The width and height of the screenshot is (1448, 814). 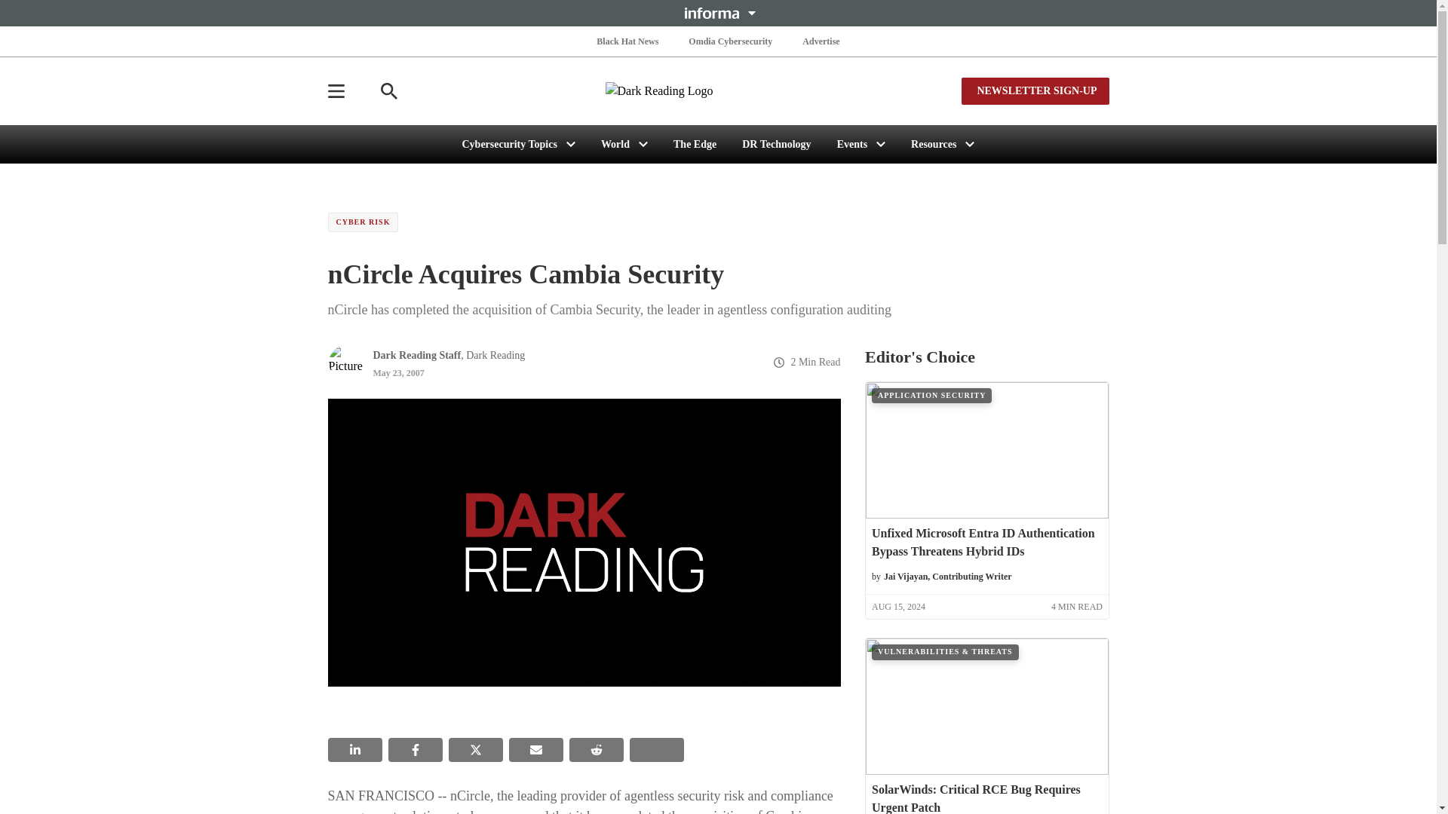 What do you see at coordinates (1035, 90) in the screenshot?
I see `NEWSLETTER SIGN-UP` at bounding box center [1035, 90].